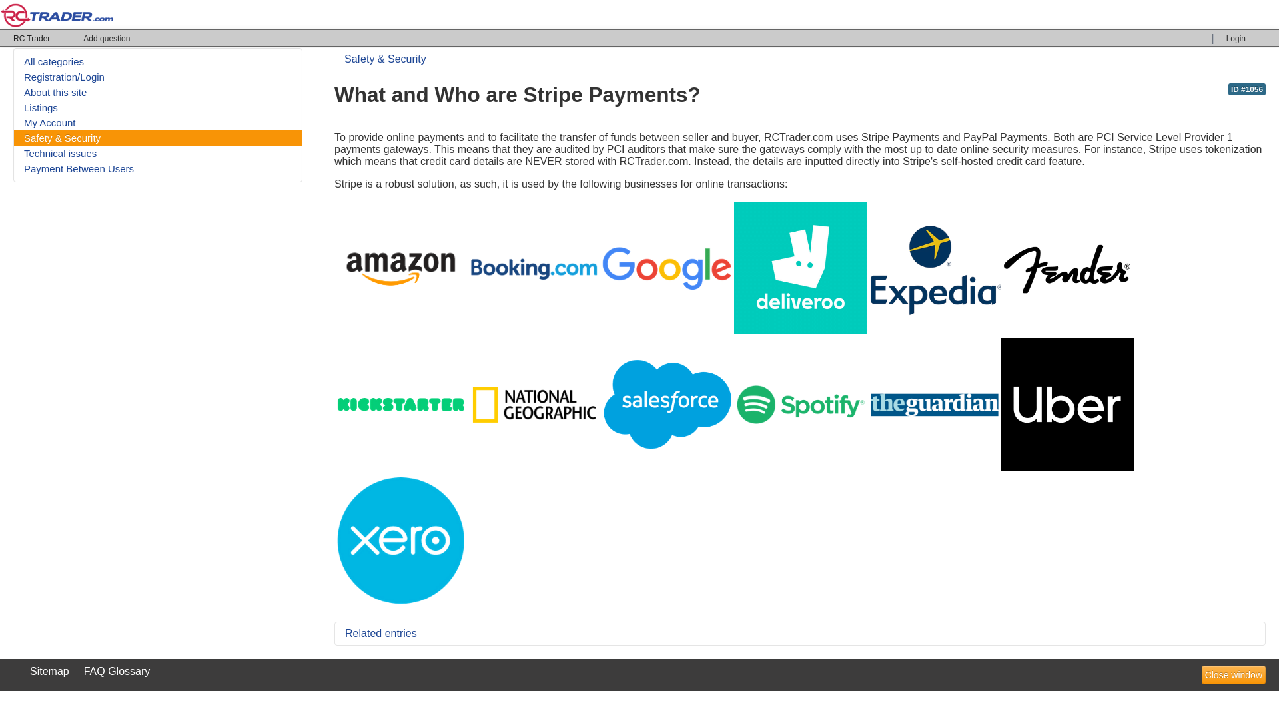 Image resolution: width=1279 pixels, height=719 pixels. What do you see at coordinates (158, 153) in the screenshot?
I see `Technical issues` at bounding box center [158, 153].